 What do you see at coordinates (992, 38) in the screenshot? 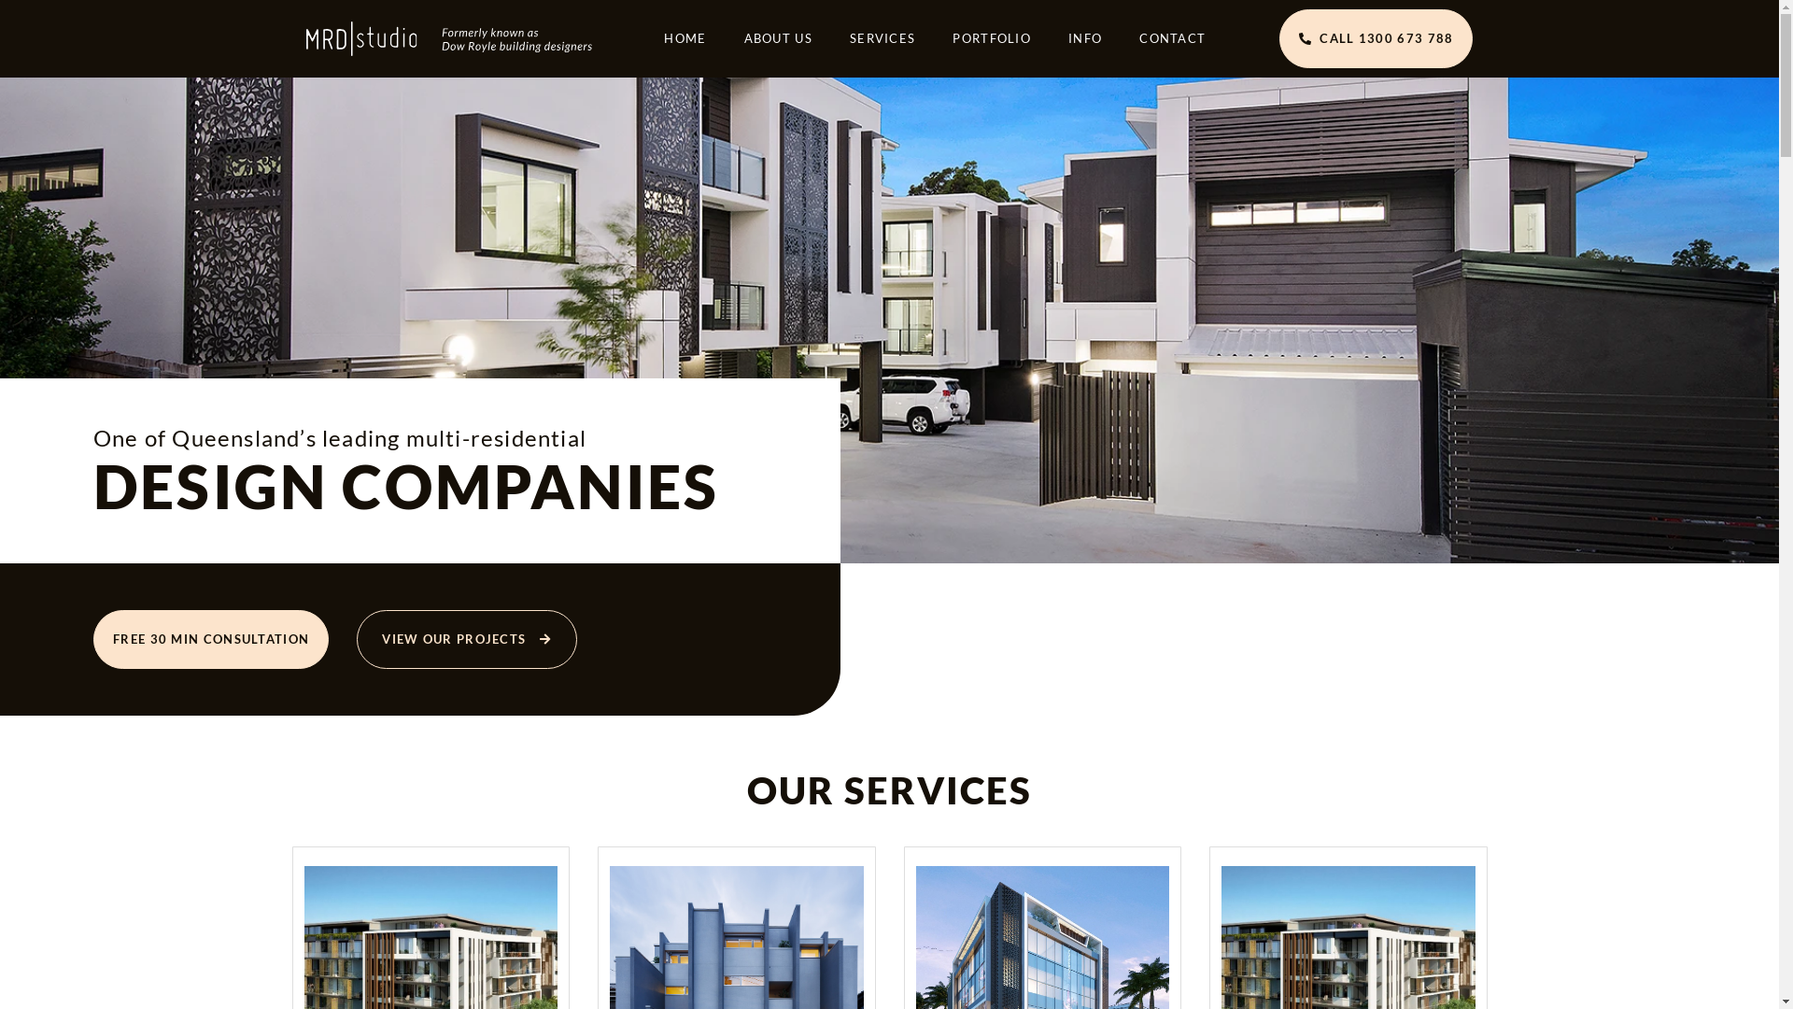
I see `PORTFOLIO` at bounding box center [992, 38].